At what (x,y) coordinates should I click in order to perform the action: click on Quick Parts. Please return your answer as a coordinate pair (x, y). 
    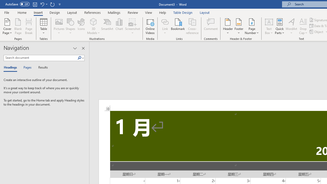
    Looking at the image, I should click on (279, 26).